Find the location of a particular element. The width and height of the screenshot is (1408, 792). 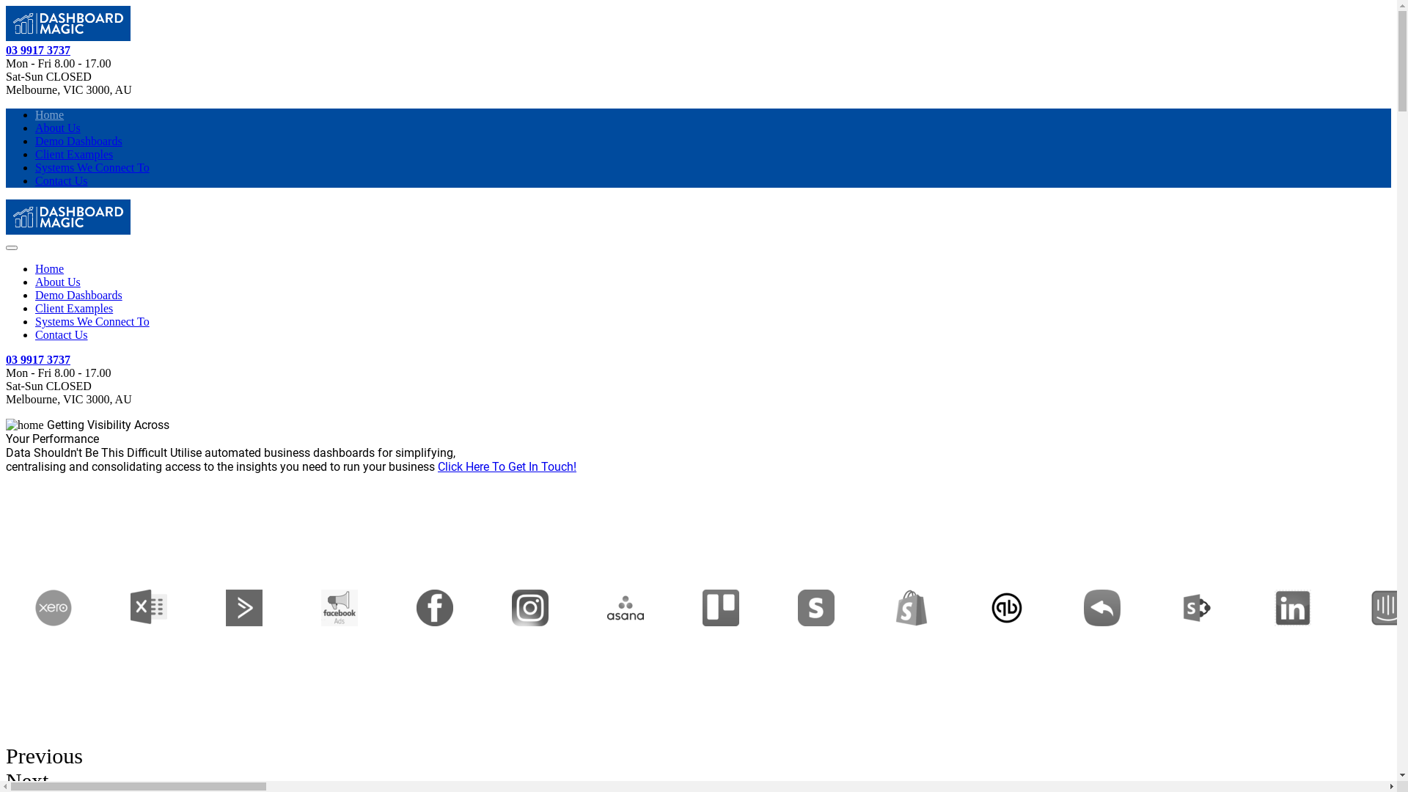

Home is located at coordinates (50, 268).